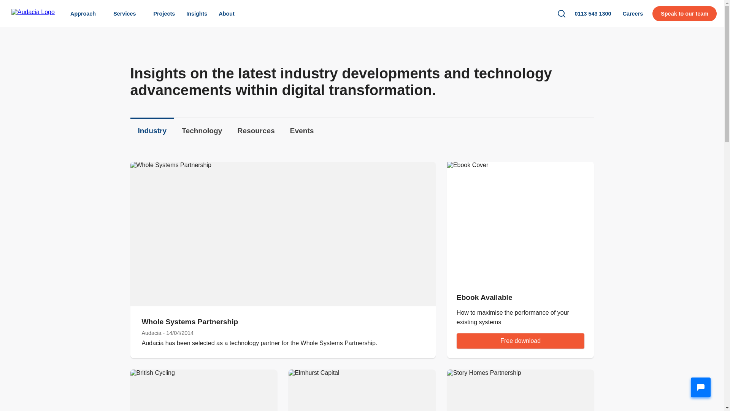 Image resolution: width=730 pixels, height=411 pixels. Describe the element at coordinates (202, 137) in the screenshot. I see `Technology` at that location.